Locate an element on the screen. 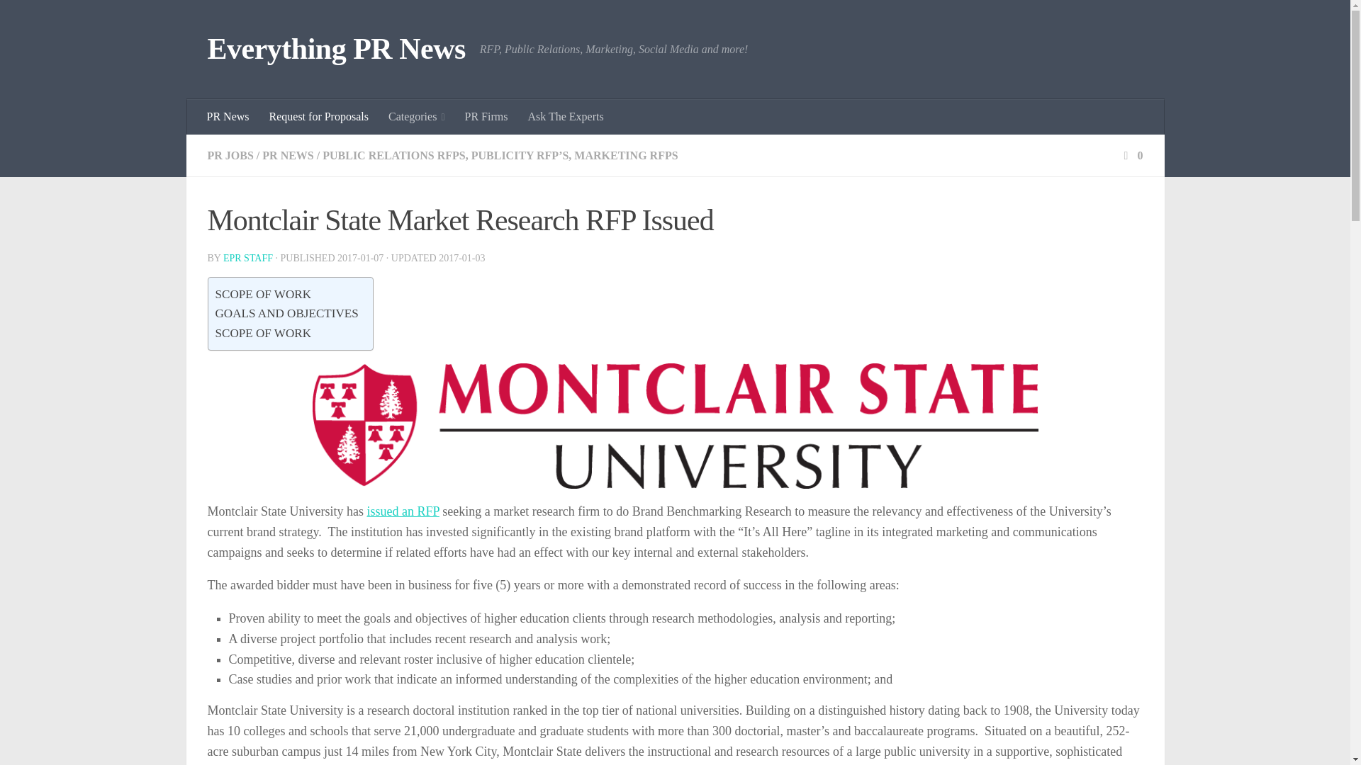 The width and height of the screenshot is (1361, 765). Posts by EPR Staff is located at coordinates (248, 258).